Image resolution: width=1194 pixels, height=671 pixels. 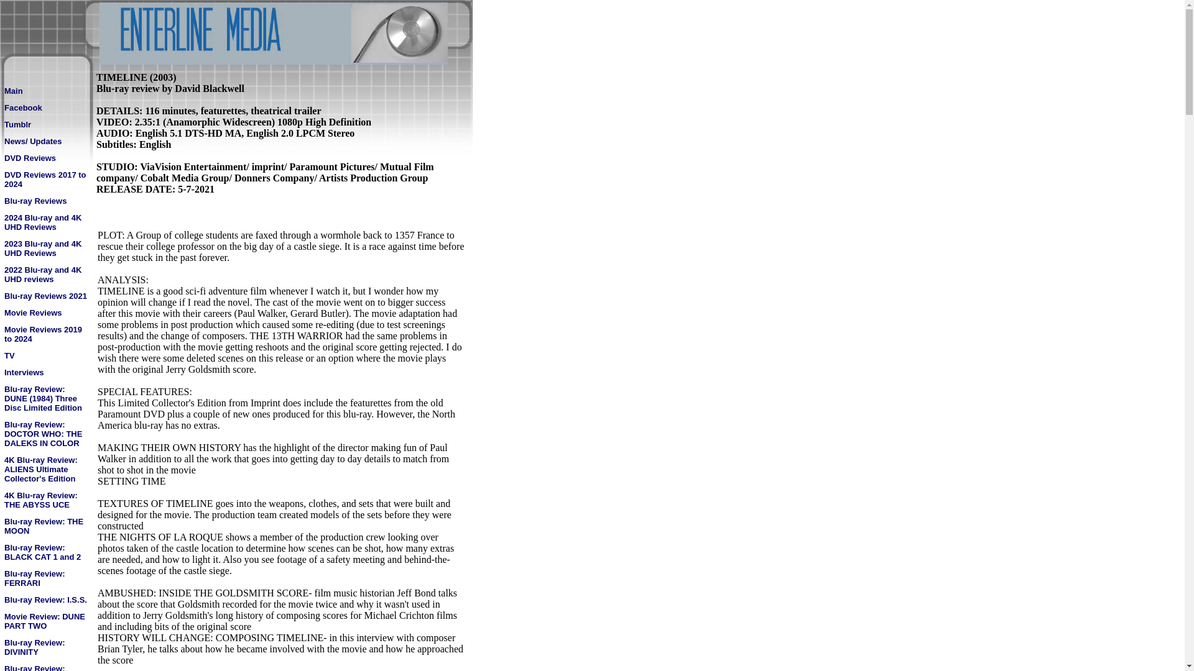 What do you see at coordinates (33, 312) in the screenshot?
I see `Movie Reviews` at bounding box center [33, 312].